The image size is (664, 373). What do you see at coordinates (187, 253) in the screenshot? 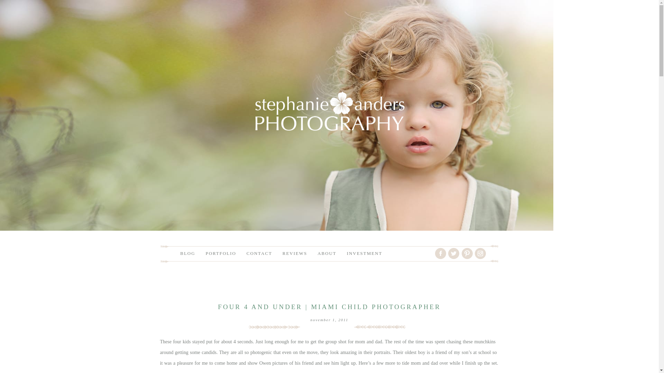
I see `BLOG` at bounding box center [187, 253].